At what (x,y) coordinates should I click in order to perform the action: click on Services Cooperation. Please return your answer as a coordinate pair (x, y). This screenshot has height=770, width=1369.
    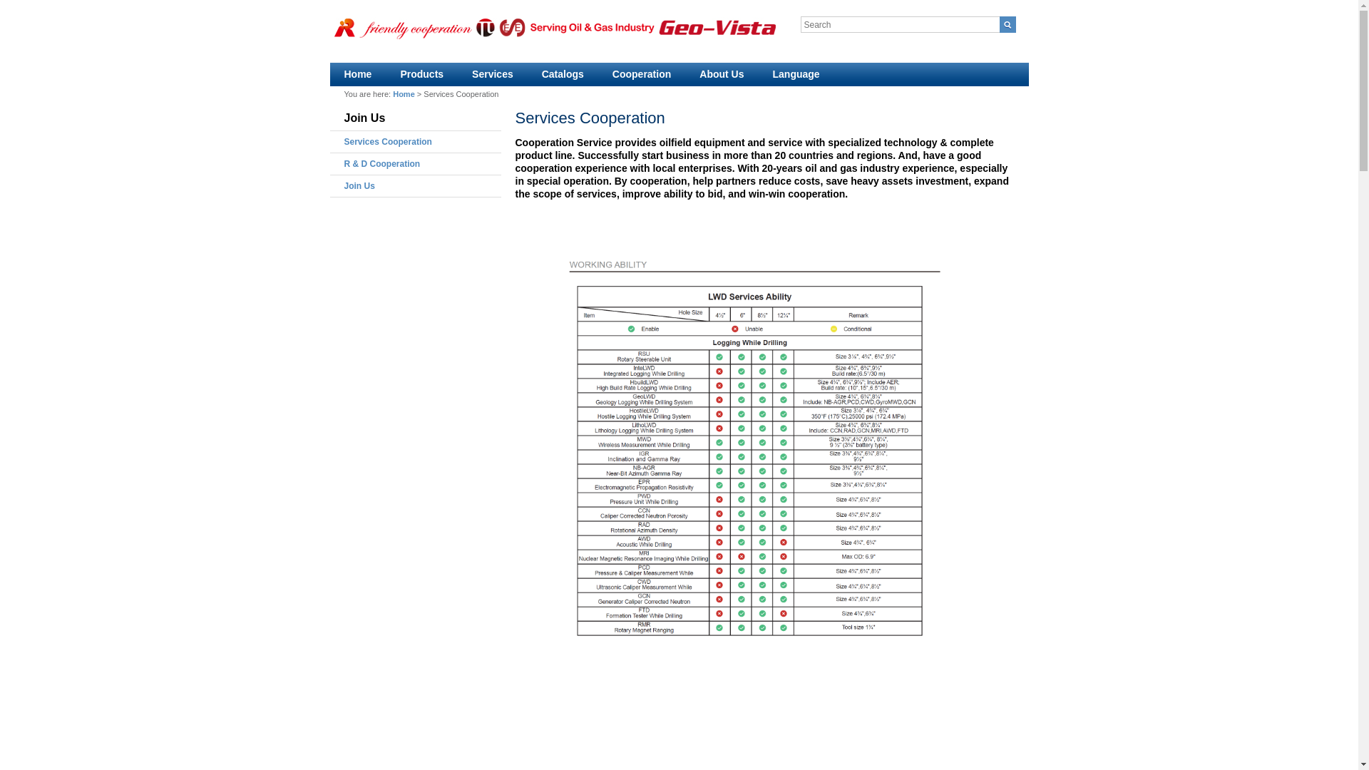
    Looking at the image, I should click on (386, 142).